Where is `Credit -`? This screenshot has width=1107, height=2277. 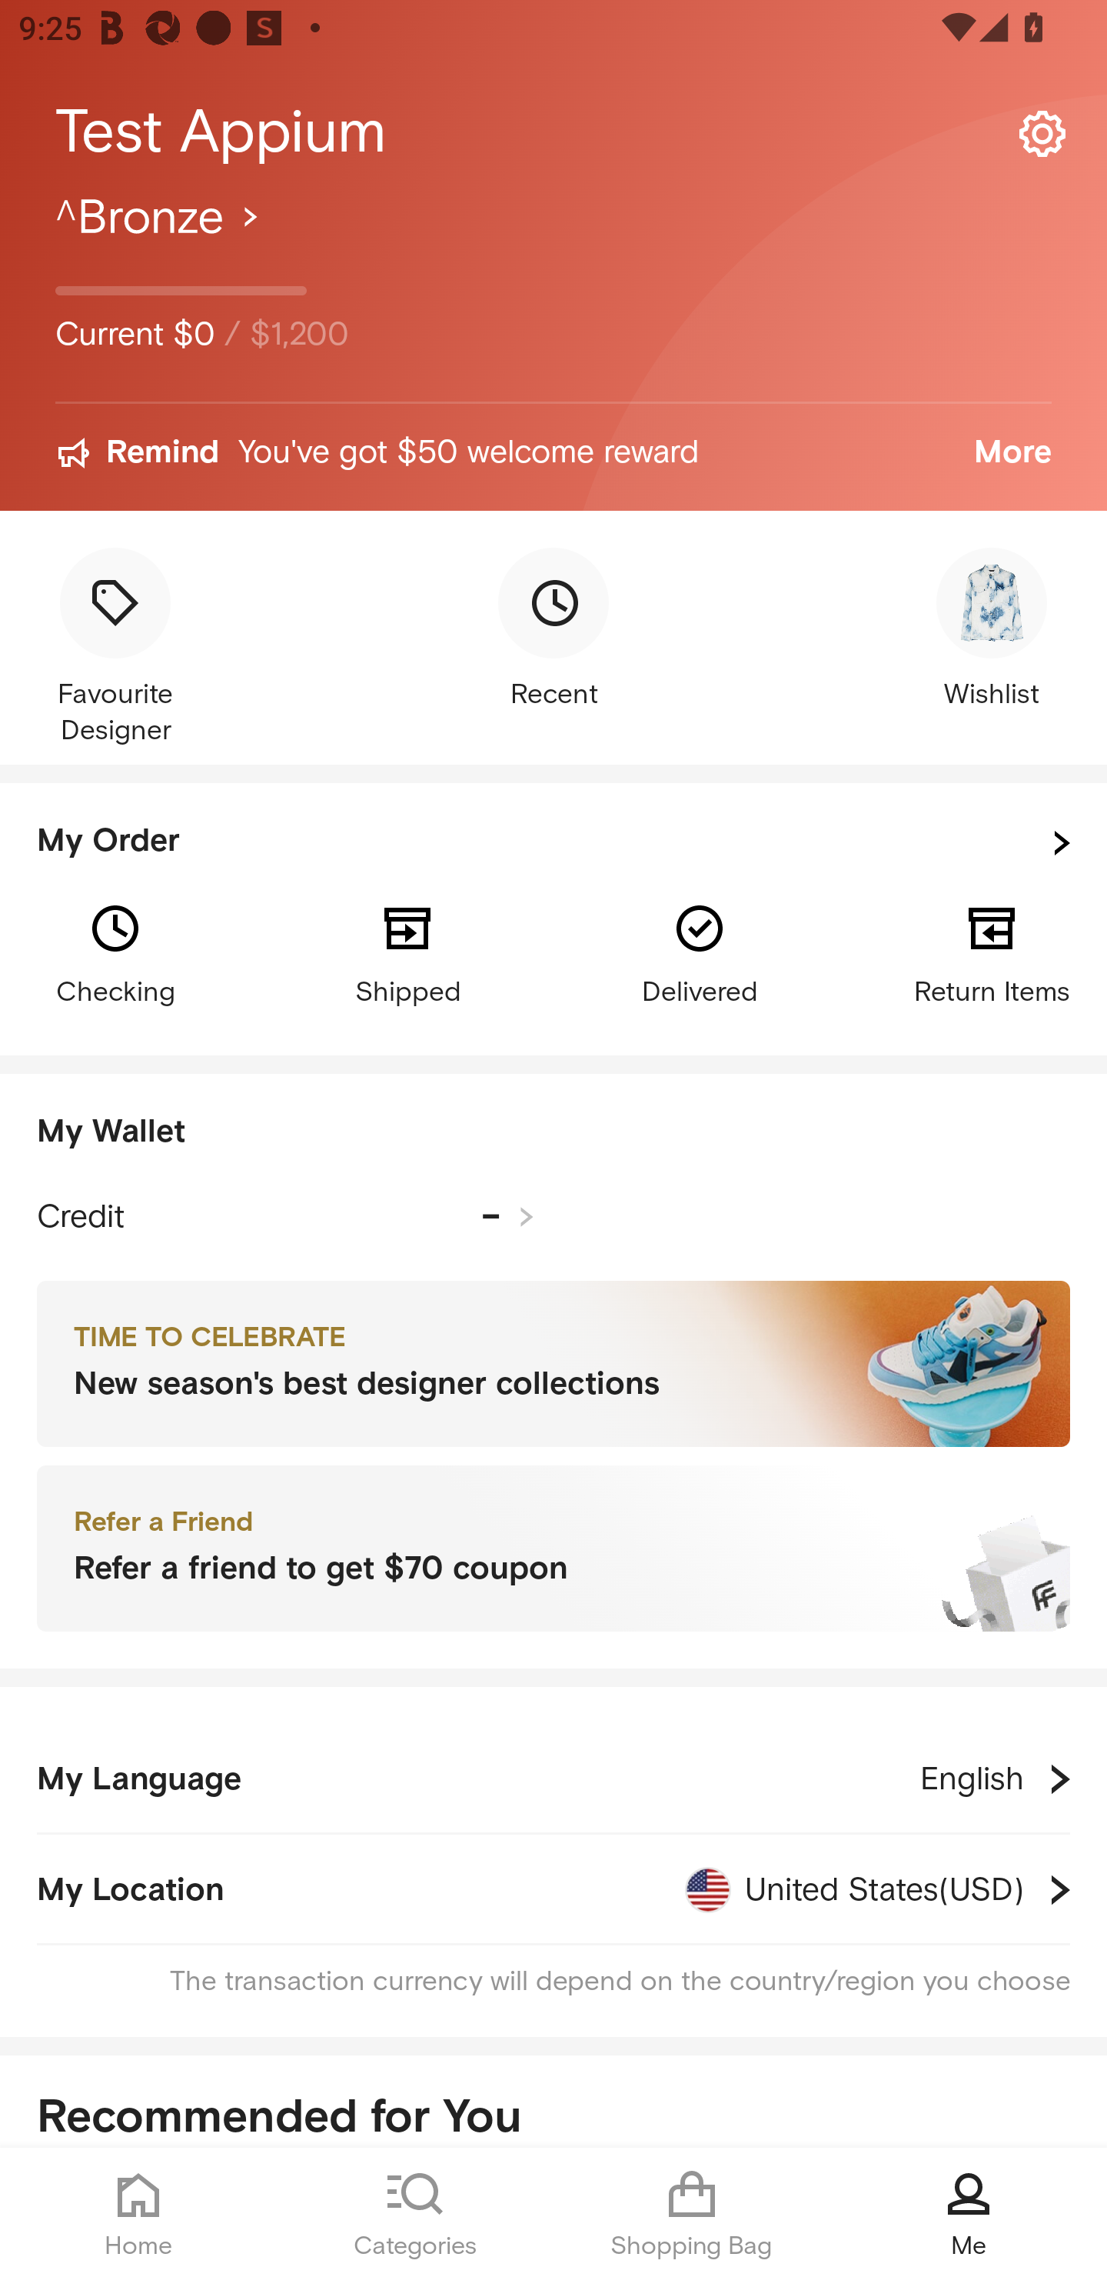
Credit - is located at coordinates (285, 1217).